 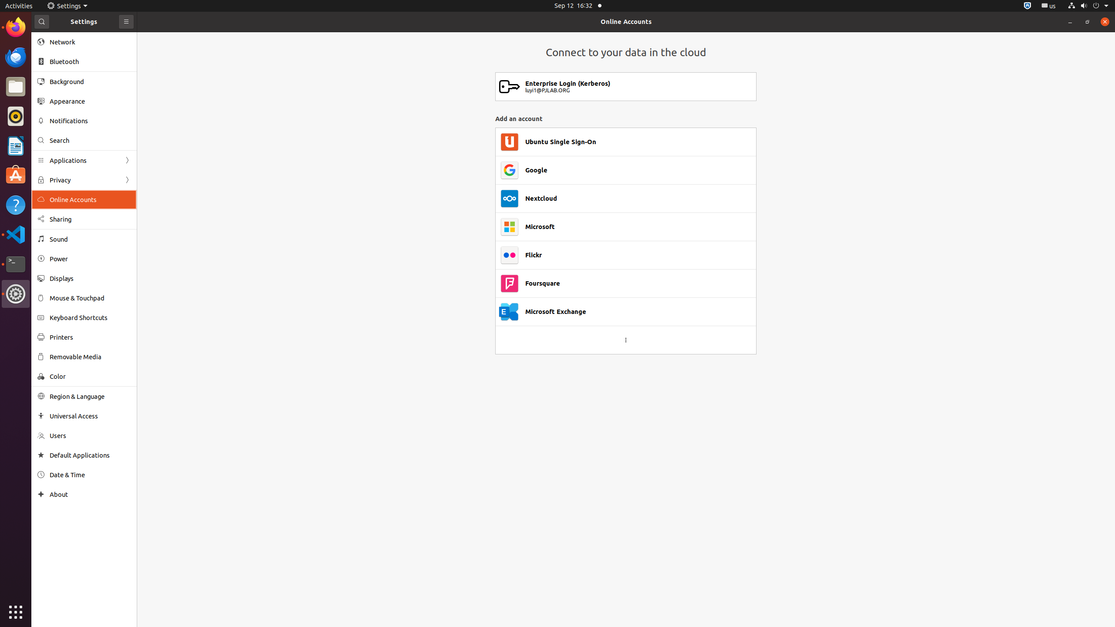 I want to click on Mouse & Touchpad, so click(x=90, y=298).